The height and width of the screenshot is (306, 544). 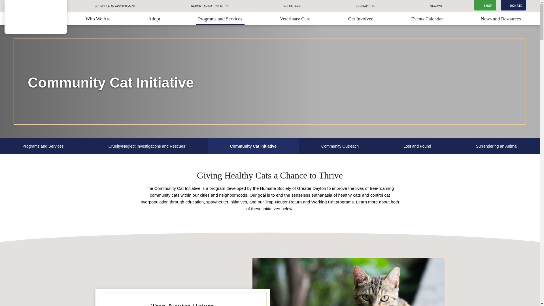 I want to click on Get Involved, so click(x=361, y=18).